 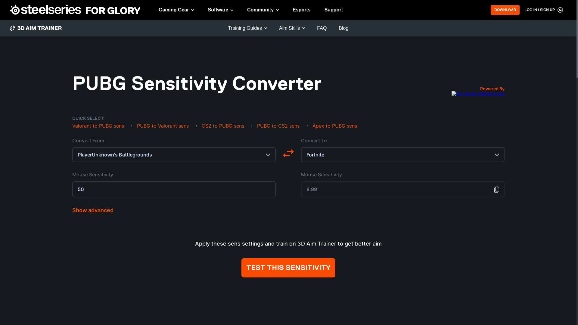 I want to click on PUBG to CS2 sens, so click(x=278, y=126).